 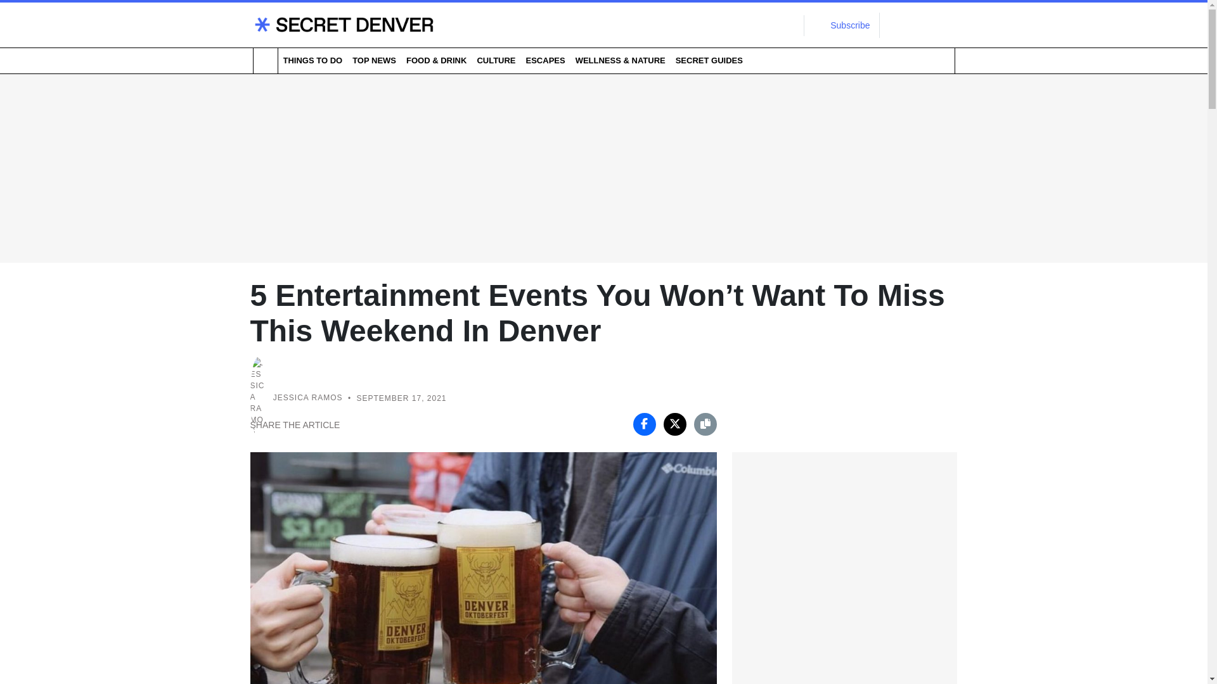 I want to click on JESSICA RAMOS, so click(x=308, y=398).